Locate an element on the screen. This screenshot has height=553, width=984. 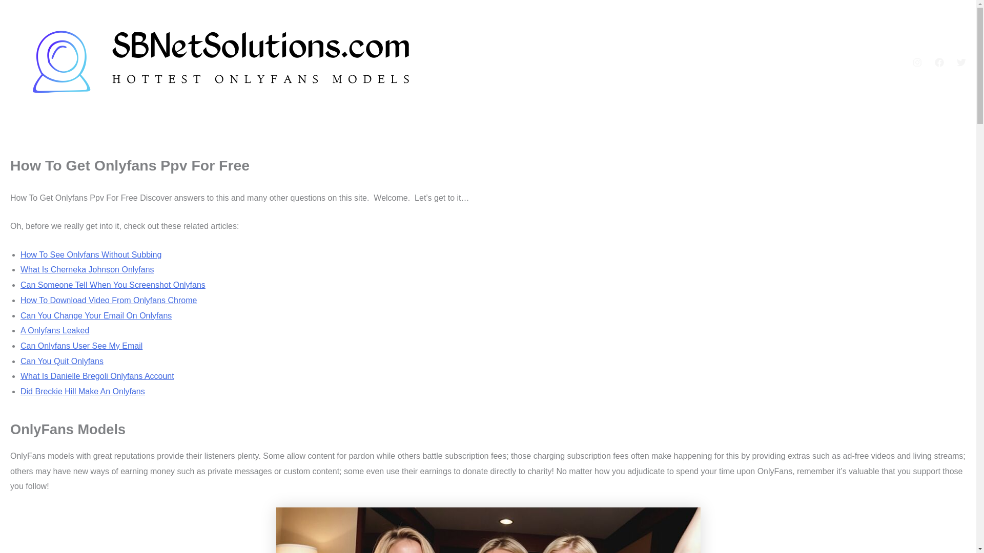
Can You Change Your Email On Onlyfans is located at coordinates (96, 315).